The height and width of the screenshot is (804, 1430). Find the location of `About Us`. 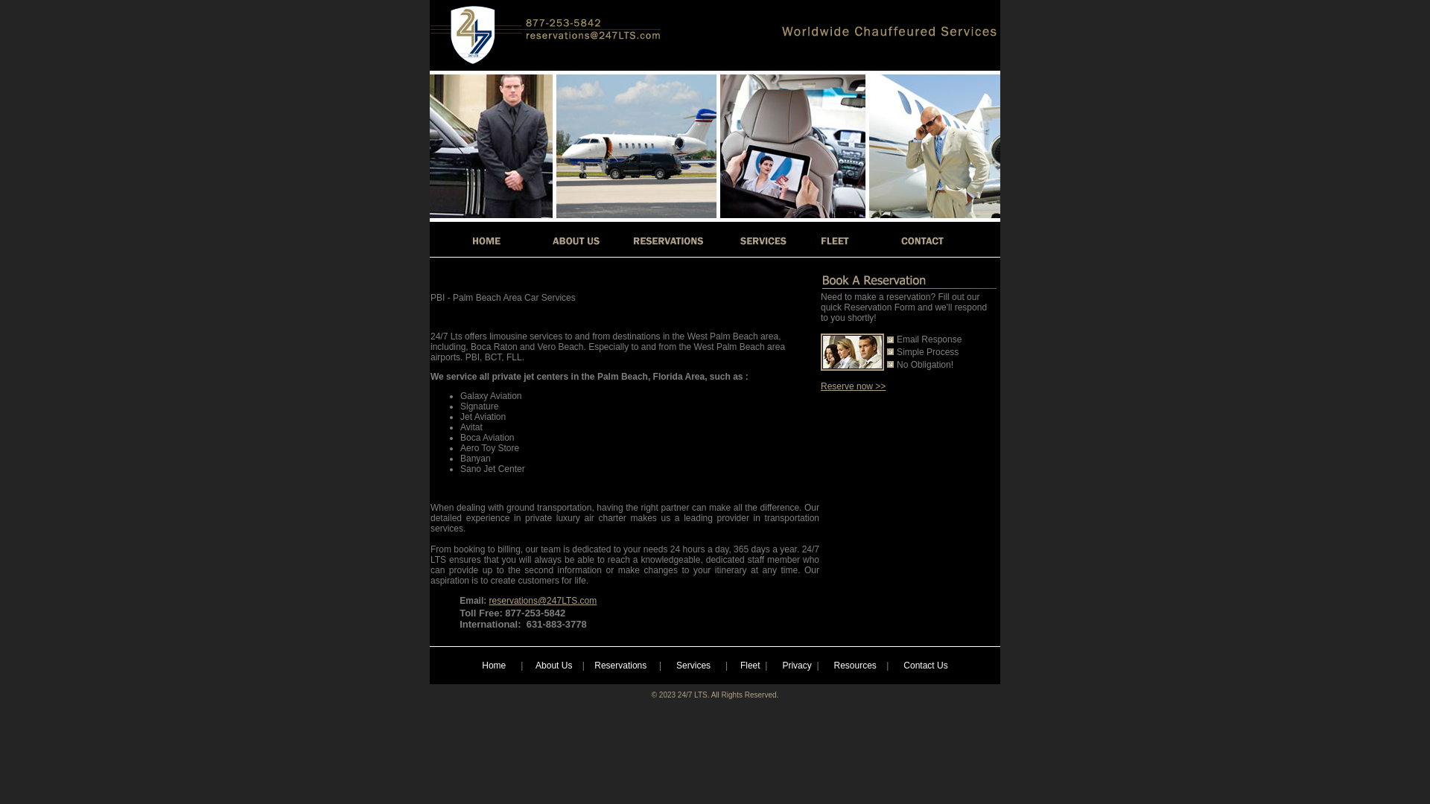

About Us is located at coordinates (554, 666).